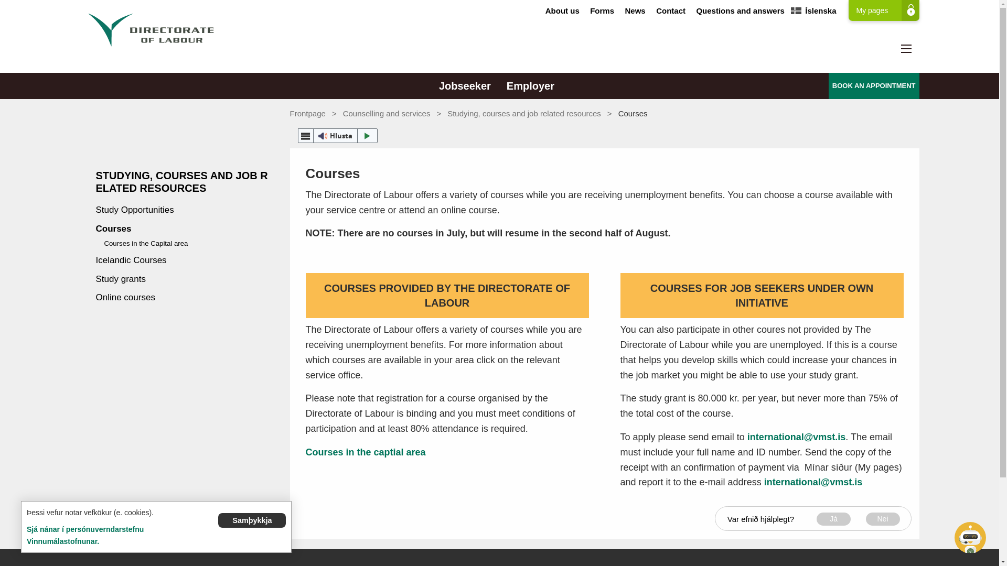 This screenshot has height=566, width=1007. I want to click on Hlusta, so click(338, 136).